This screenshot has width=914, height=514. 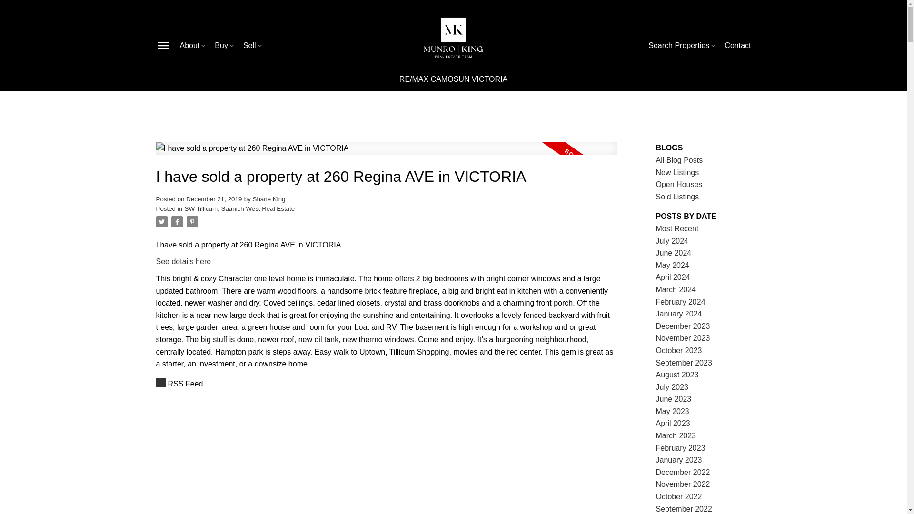 I want to click on January 2024, so click(x=679, y=314).